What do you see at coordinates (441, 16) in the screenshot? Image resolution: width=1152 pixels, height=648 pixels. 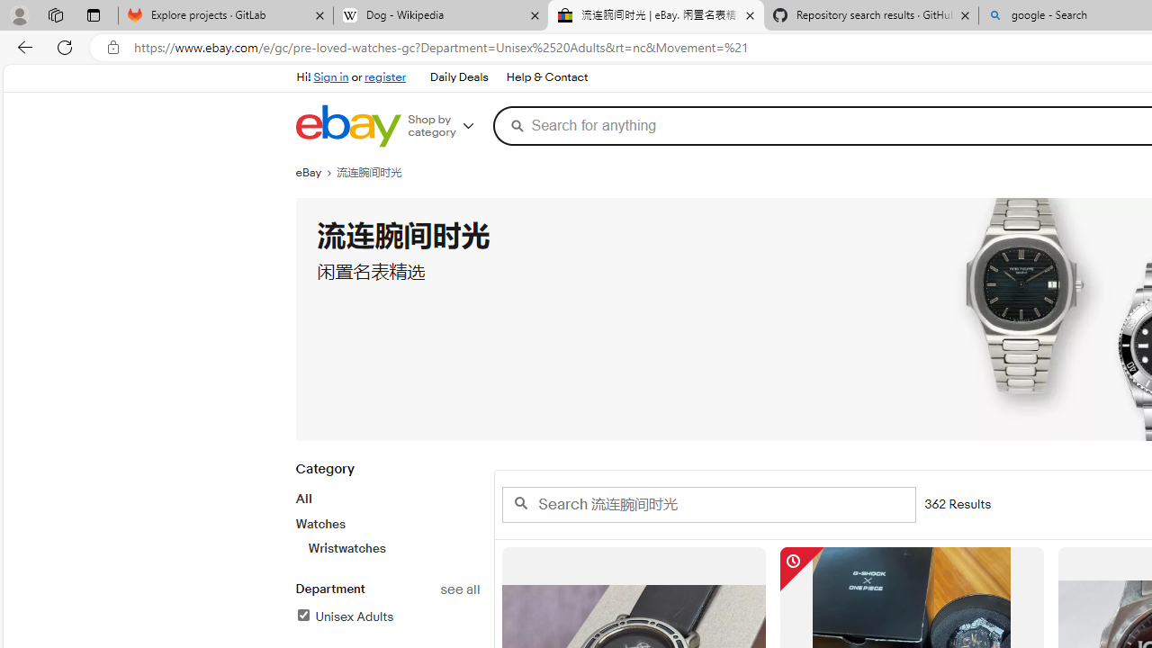 I see `Dog - Wikipedia` at bounding box center [441, 16].